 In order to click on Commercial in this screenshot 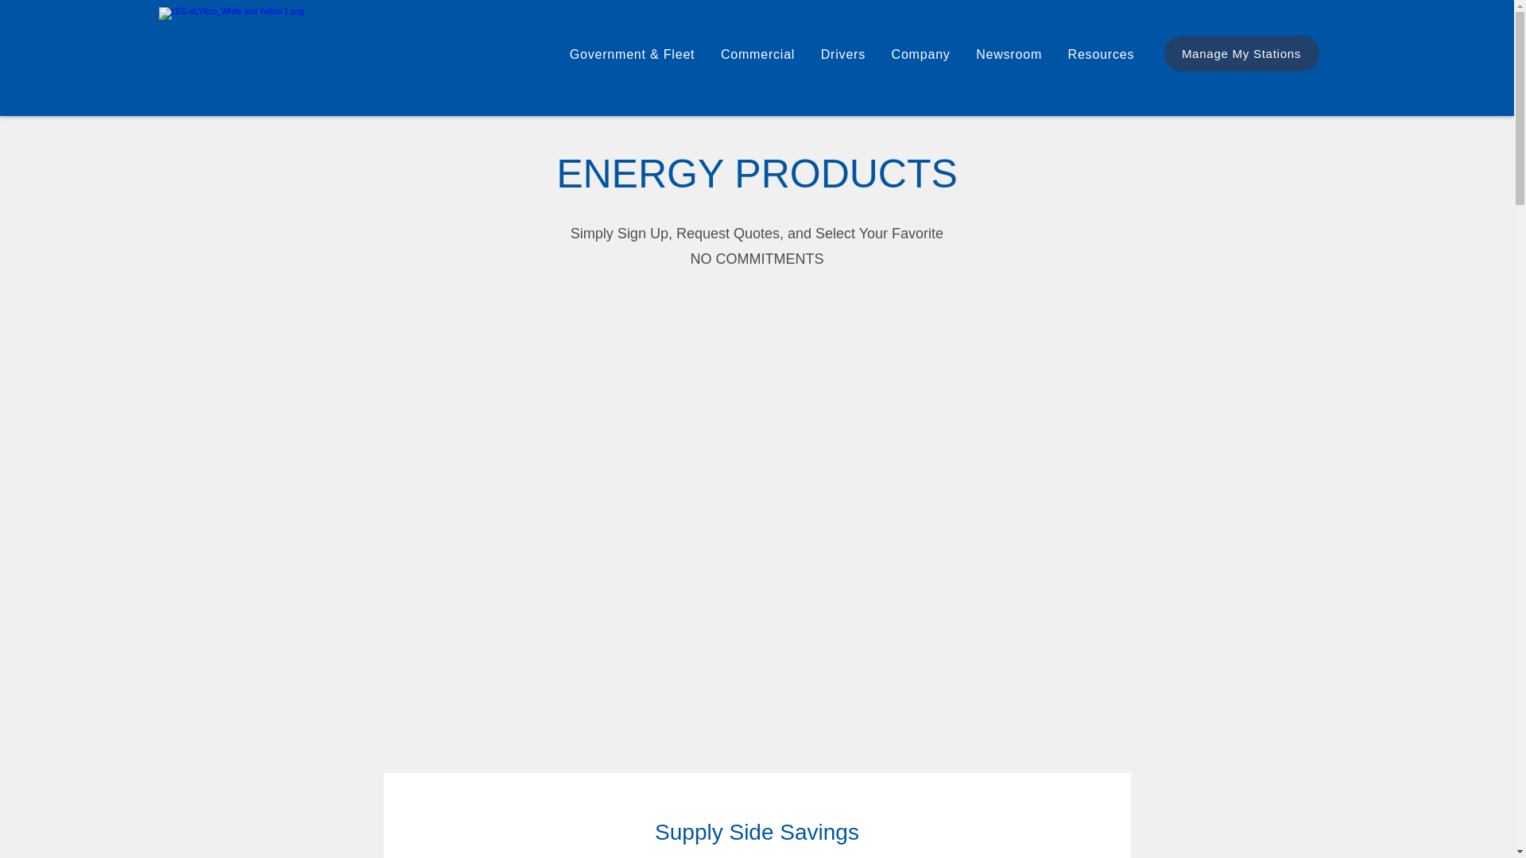, I will do `click(758, 54)`.